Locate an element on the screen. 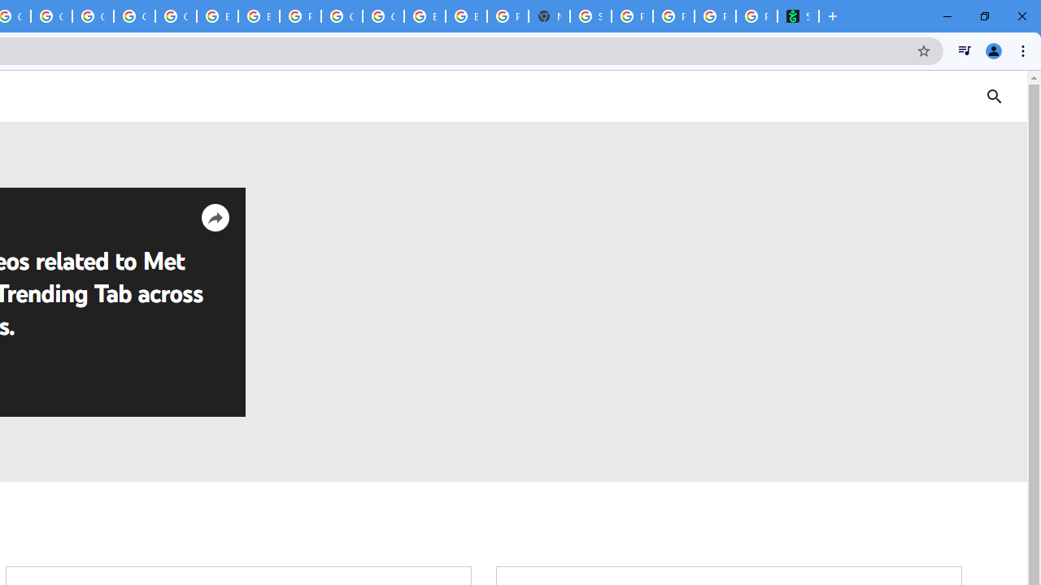 The width and height of the screenshot is (1041, 585). Browse Chrome as a guest - Computer - Google Chrome Help is located at coordinates (217, 16).